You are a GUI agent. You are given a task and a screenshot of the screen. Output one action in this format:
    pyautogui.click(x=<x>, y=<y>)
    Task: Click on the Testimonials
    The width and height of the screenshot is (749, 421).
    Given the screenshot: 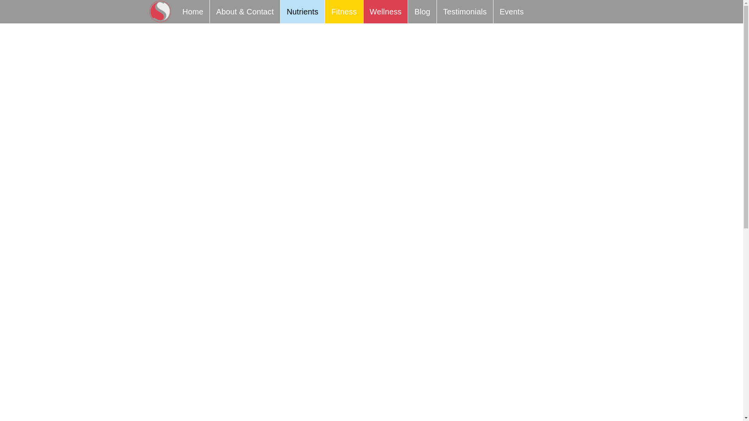 What is the action you would take?
    pyautogui.click(x=465, y=12)
    